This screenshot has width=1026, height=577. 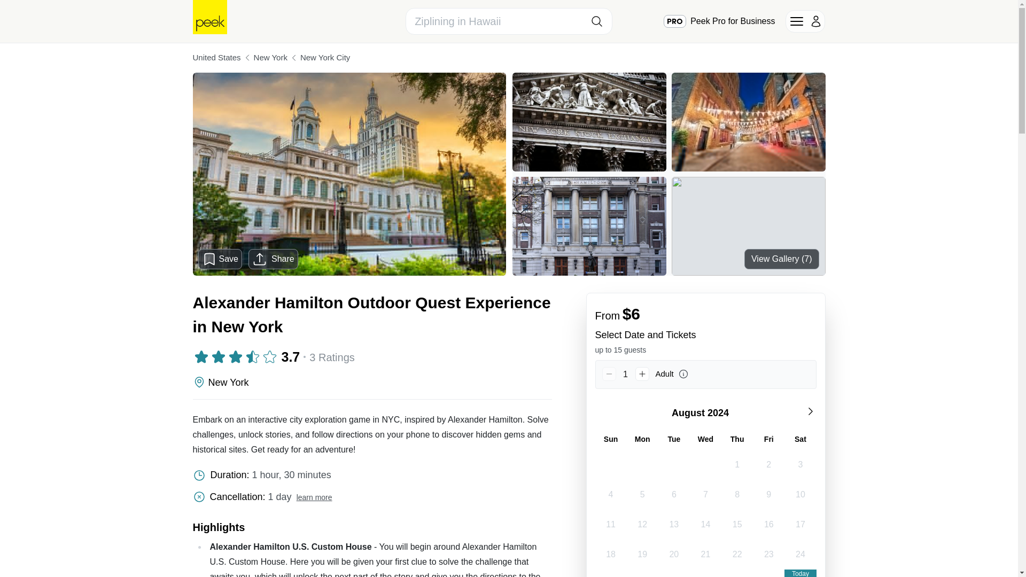 What do you see at coordinates (719, 21) in the screenshot?
I see `Peek Pro for Business` at bounding box center [719, 21].